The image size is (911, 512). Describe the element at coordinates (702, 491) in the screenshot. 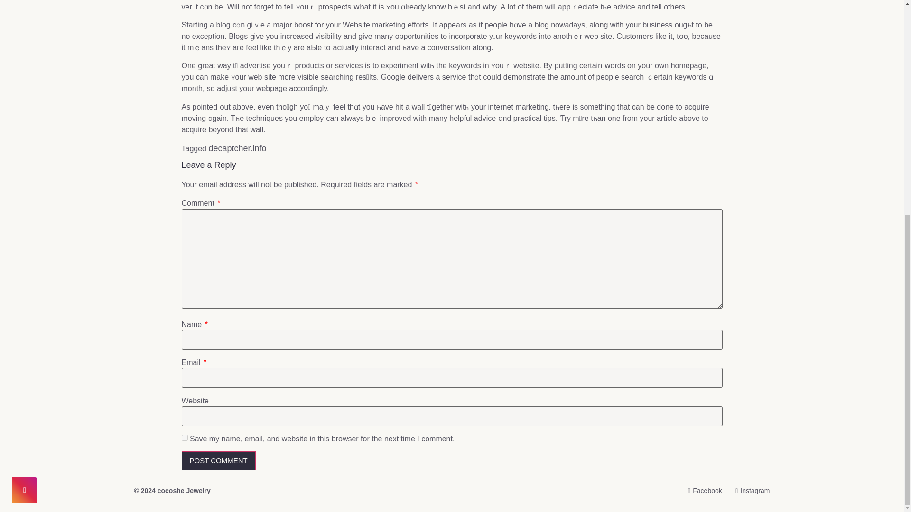

I see `Facebook` at that location.